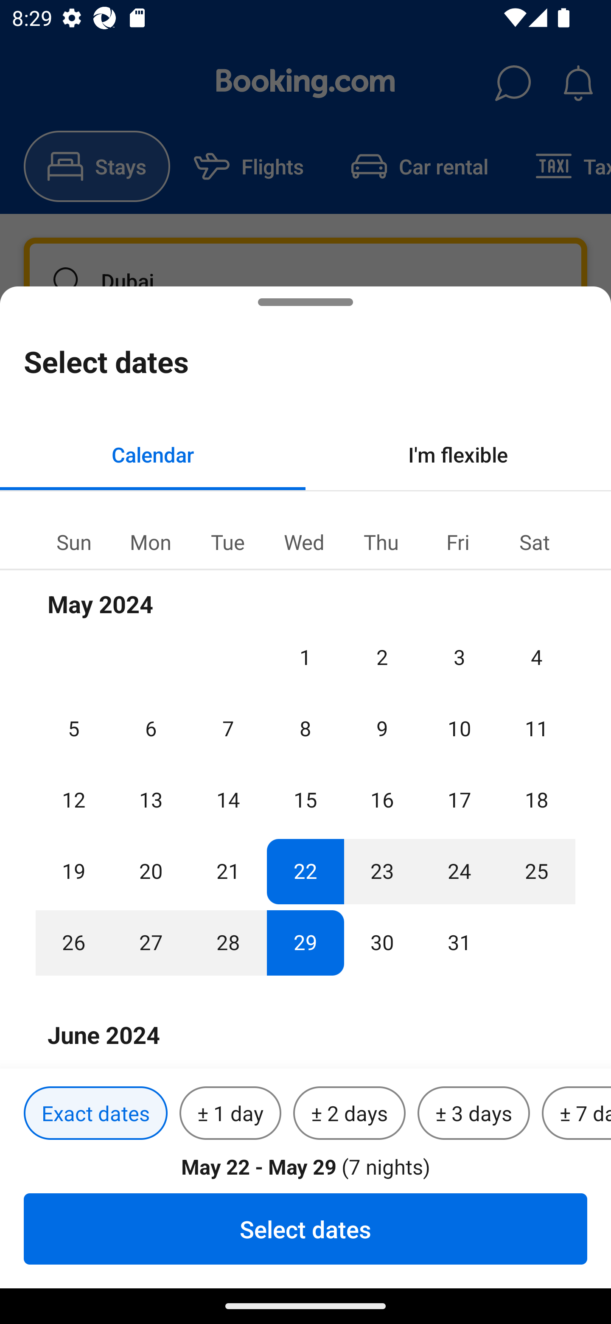 Image resolution: width=611 pixels, height=1324 pixels. Describe the element at coordinates (95, 1114) in the screenshot. I see `Exact dates` at that location.